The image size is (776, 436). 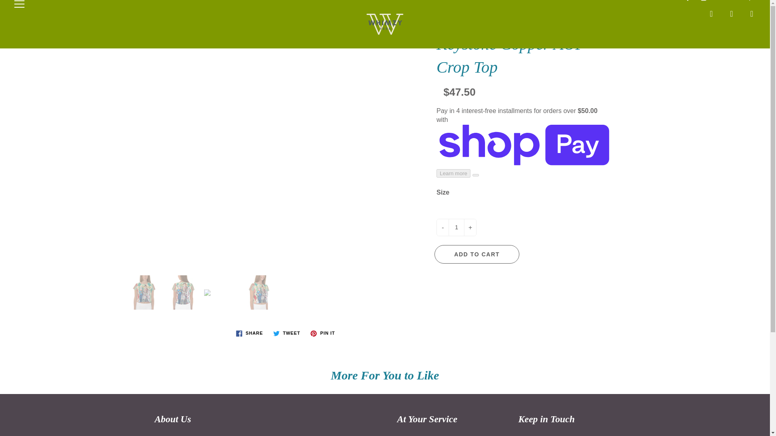 What do you see at coordinates (688, 2) in the screenshot?
I see `Facebook` at bounding box center [688, 2].